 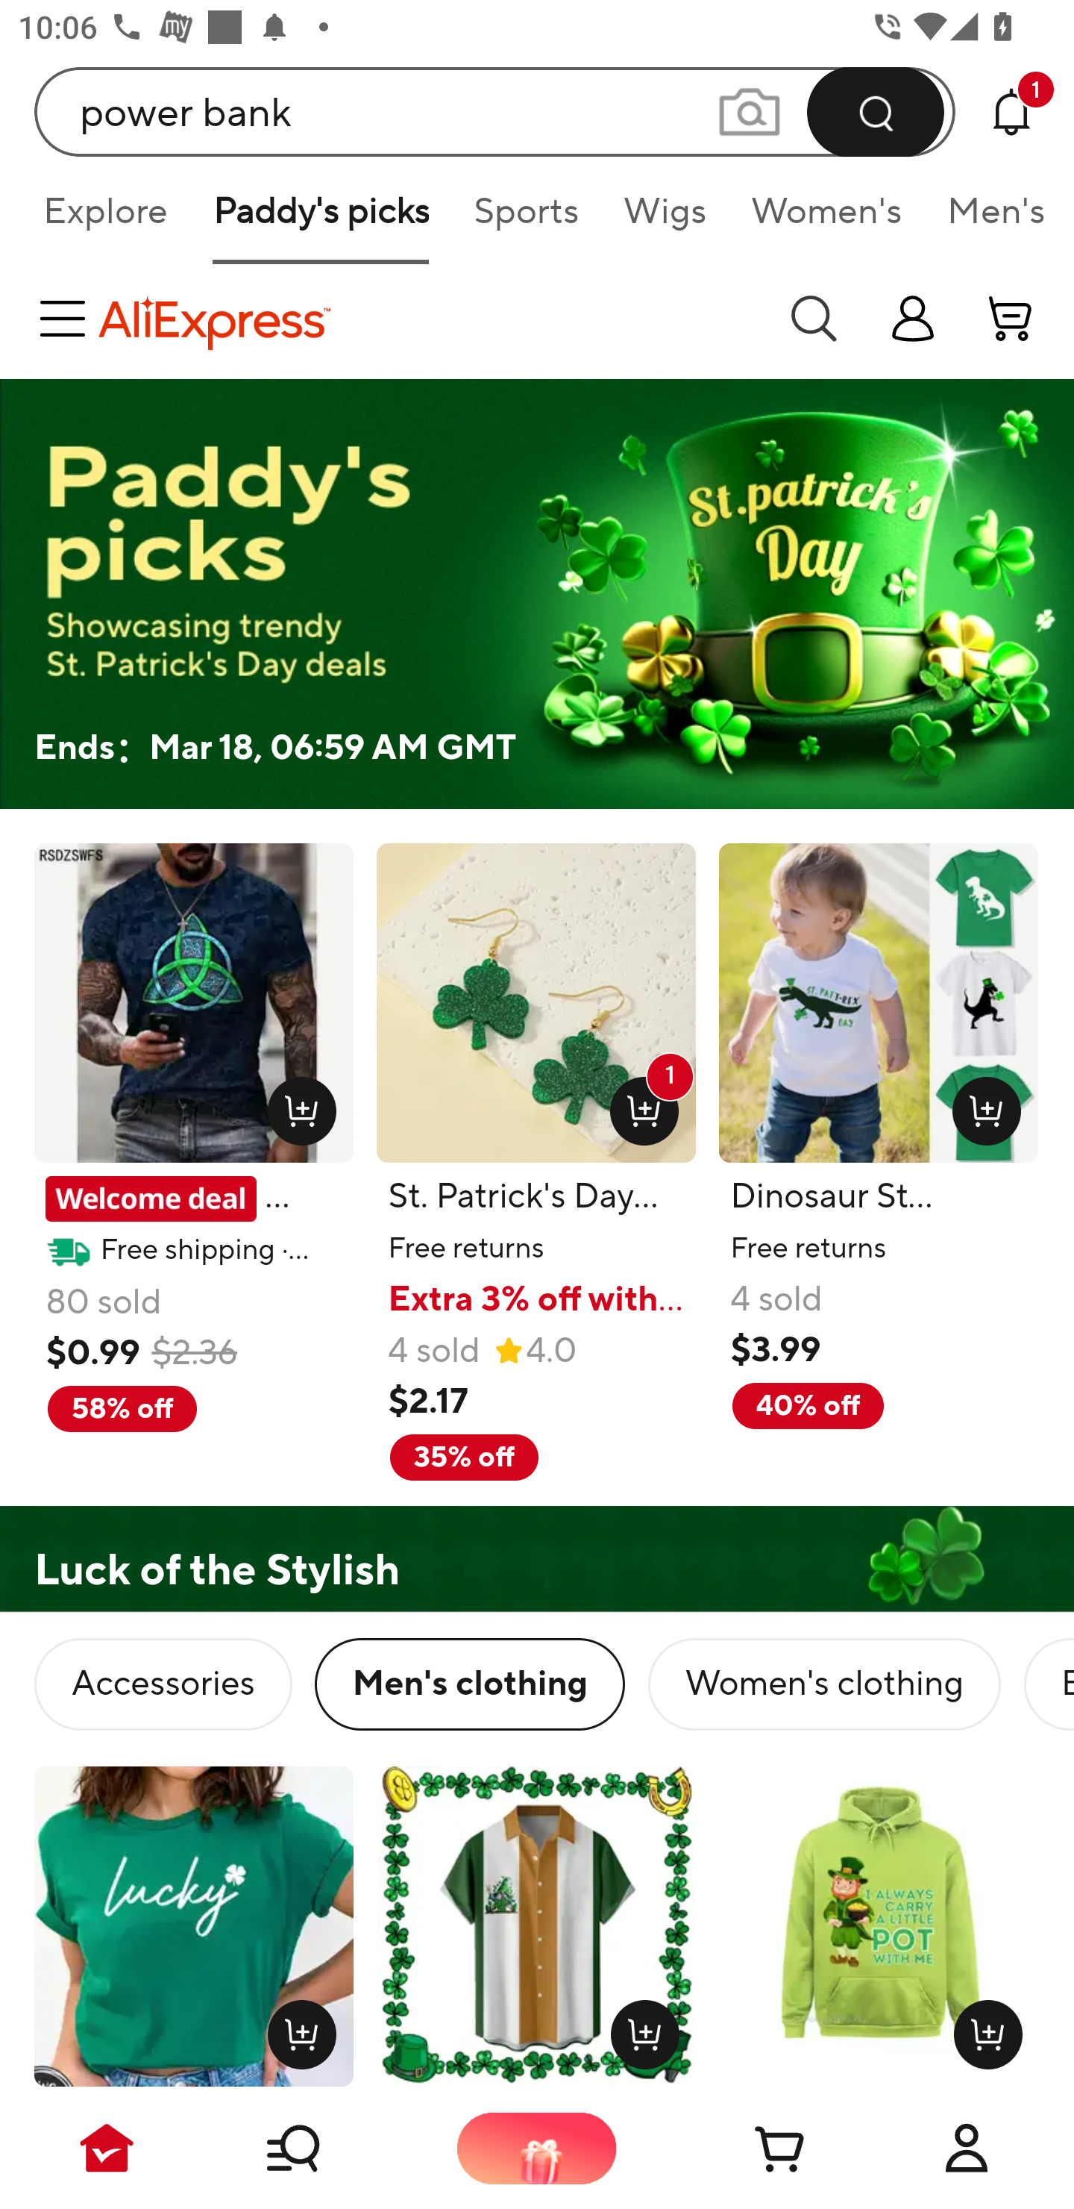 What do you see at coordinates (638, 1105) in the screenshot?
I see `1 128x128.png_` at bounding box center [638, 1105].